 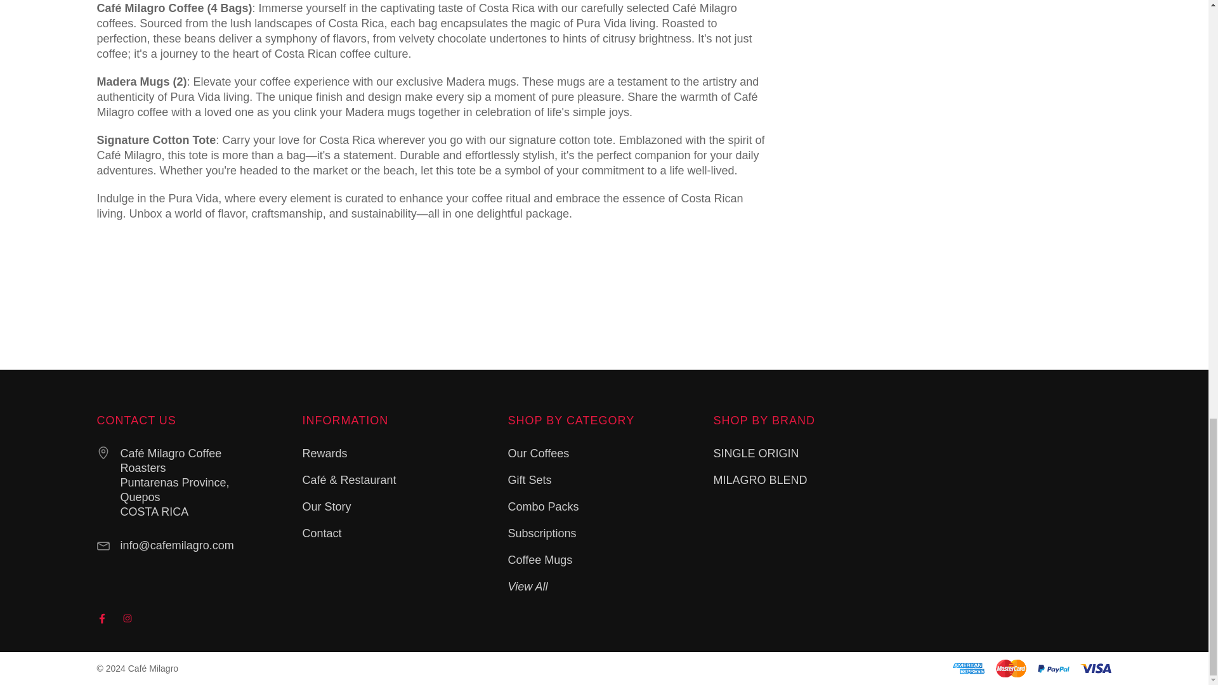 What do you see at coordinates (101, 618) in the screenshot?
I see `Facebook` at bounding box center [101, 618].